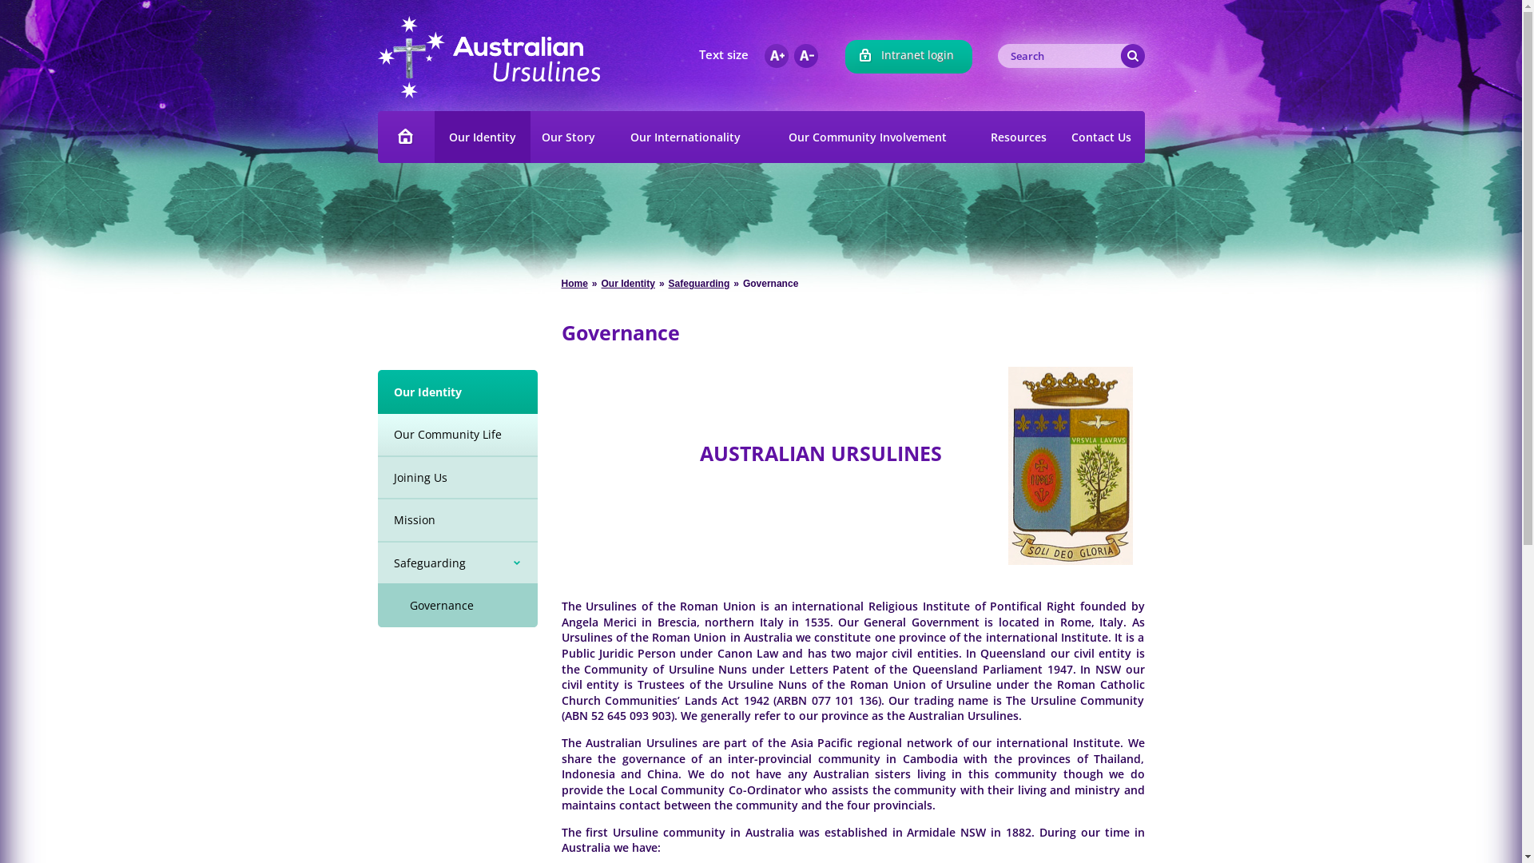 The height and width of the screenshot is (863, 1534). Describe the element at coordinates (457, 606) in the screenshot. I see `Governance` at that location.